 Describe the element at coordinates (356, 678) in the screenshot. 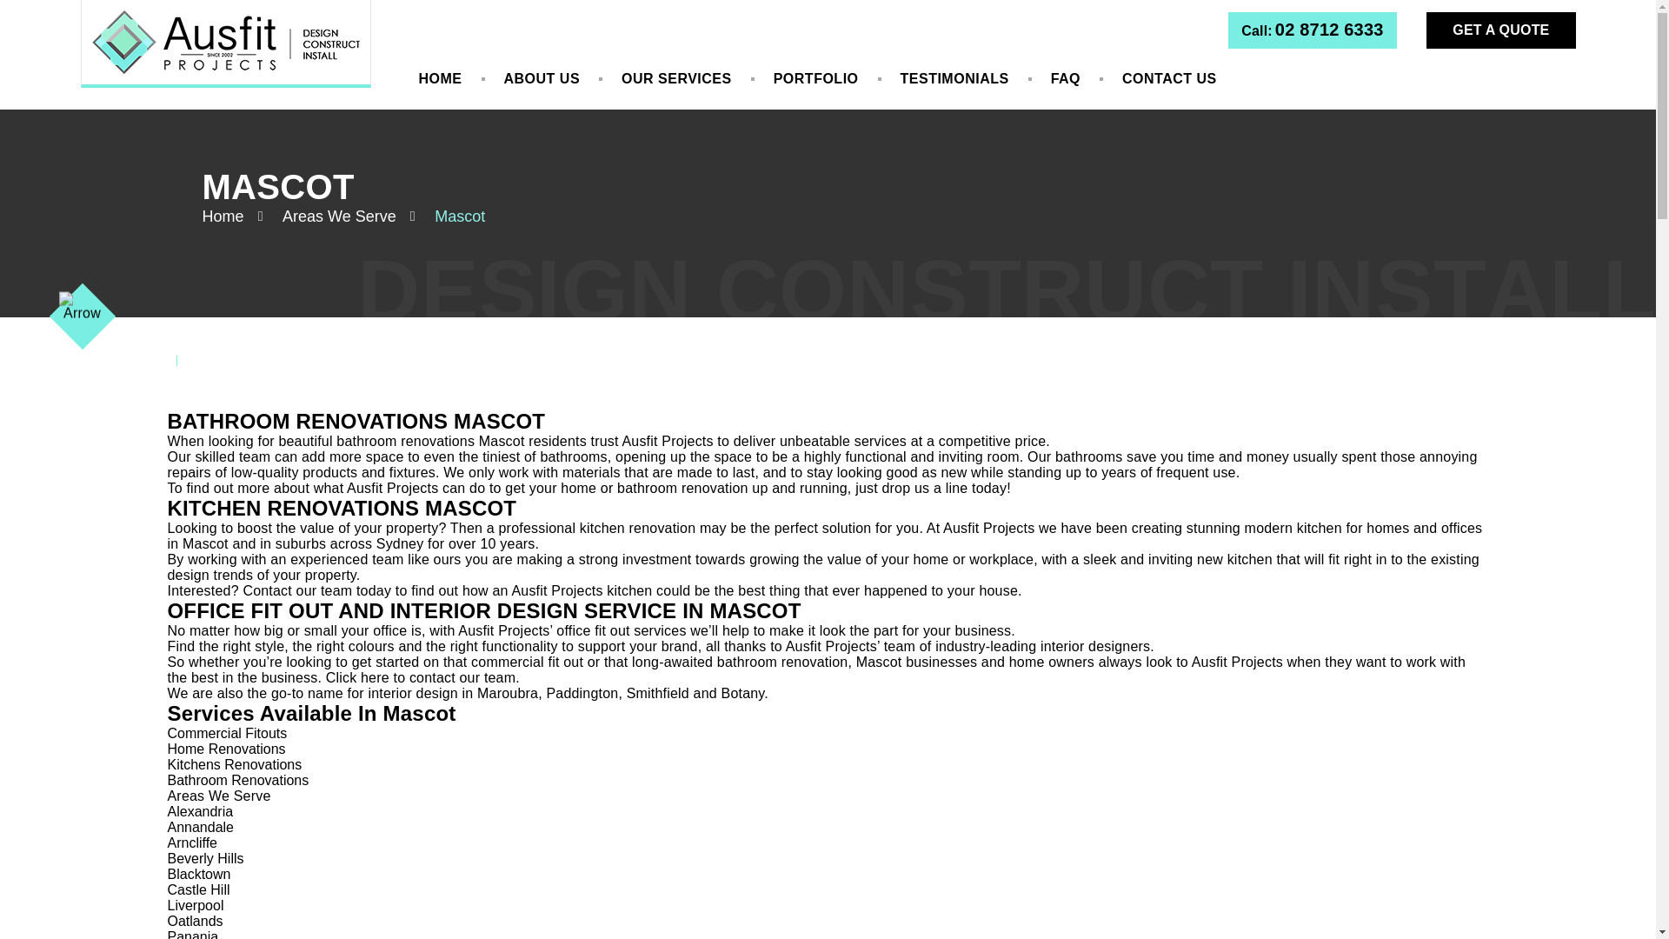

I see `Click here` at that location.